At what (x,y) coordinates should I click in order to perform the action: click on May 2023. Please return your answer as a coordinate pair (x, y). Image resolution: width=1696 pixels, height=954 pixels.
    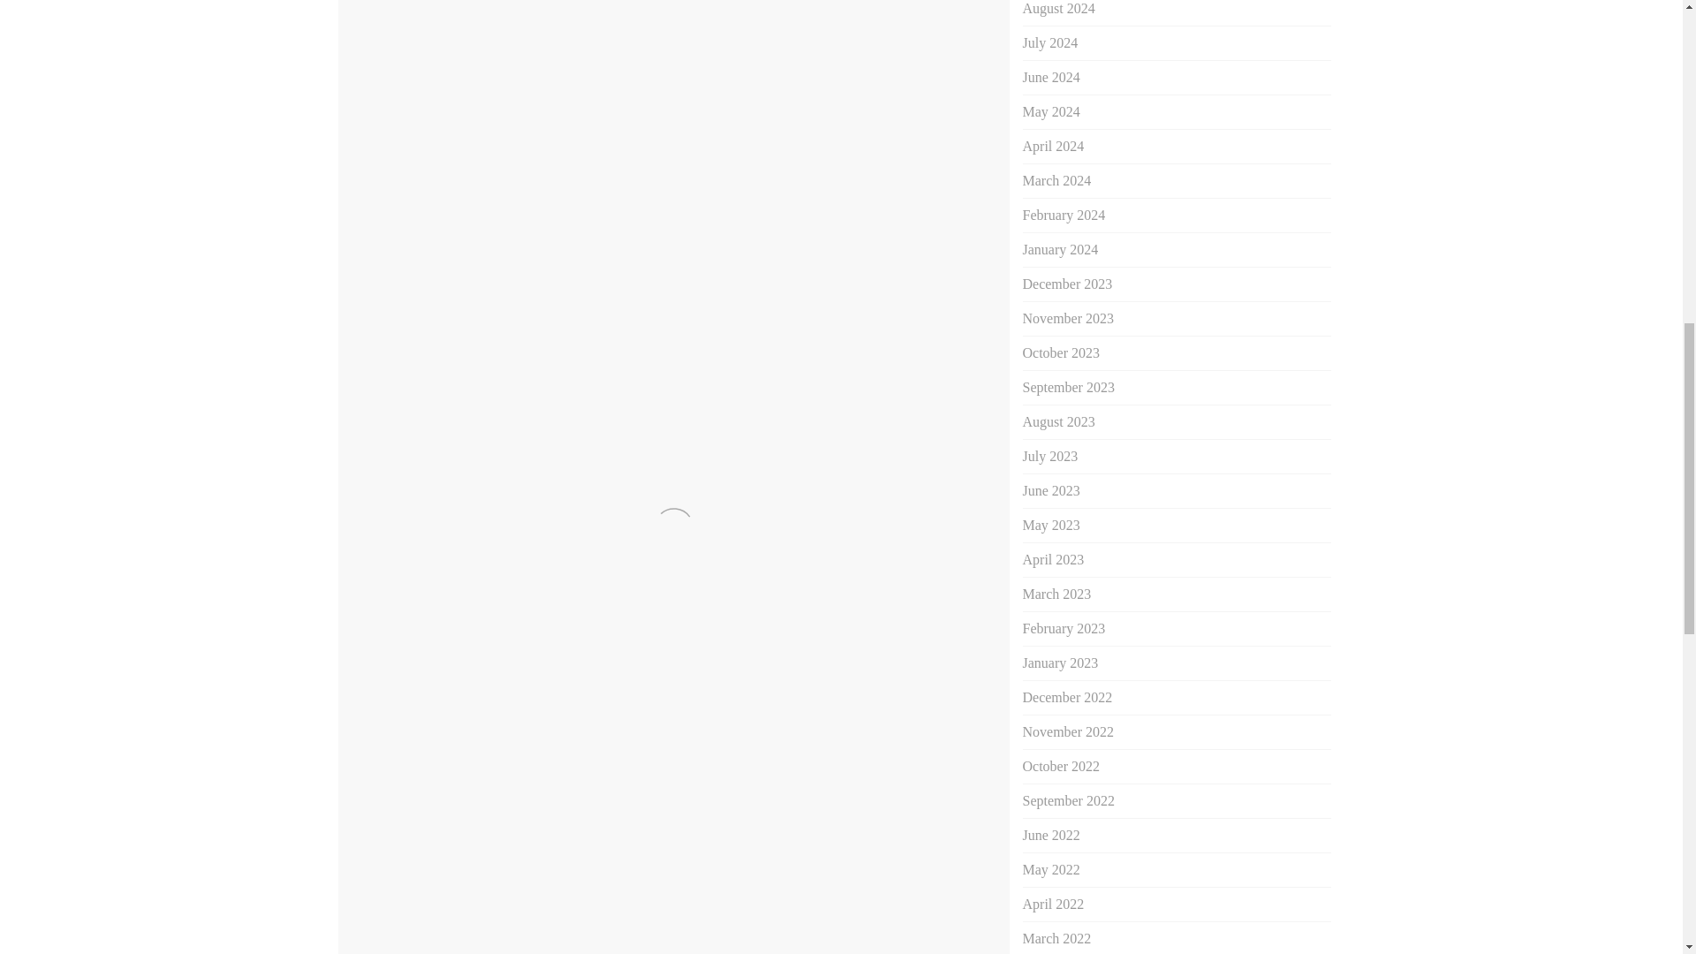
    Looking at the image, I should click on (1051, 525).